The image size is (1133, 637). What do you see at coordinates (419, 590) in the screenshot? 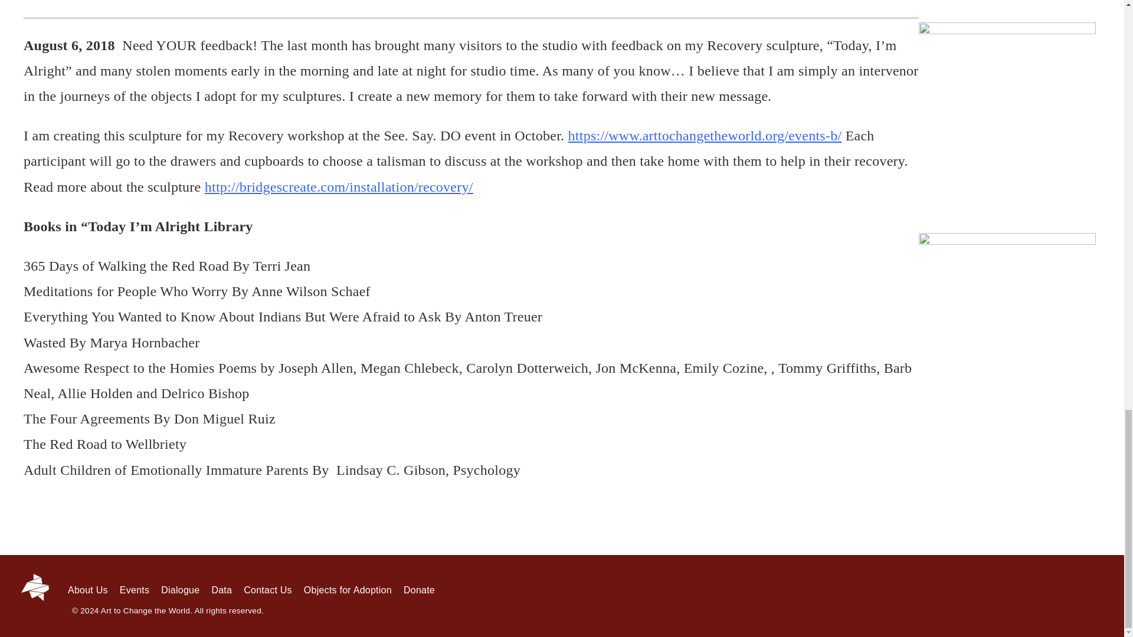
I see `Donate` at bounding box center [419, 590].